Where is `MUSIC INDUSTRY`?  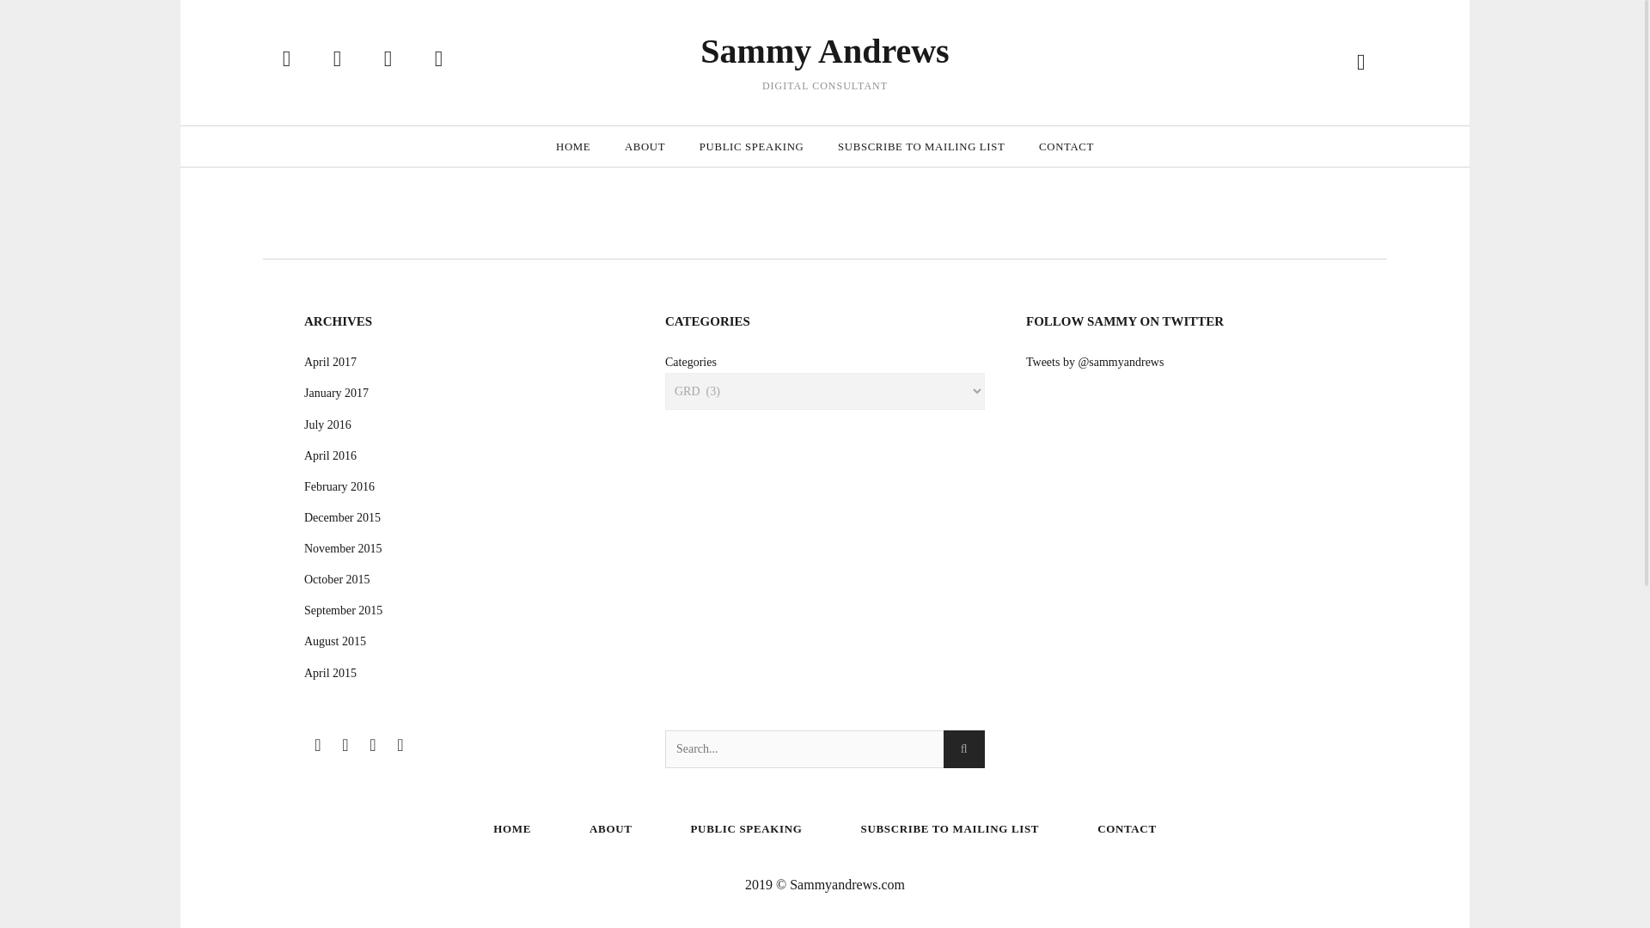
MUSIC INDUSTRY is located at coordinates (859, 21).